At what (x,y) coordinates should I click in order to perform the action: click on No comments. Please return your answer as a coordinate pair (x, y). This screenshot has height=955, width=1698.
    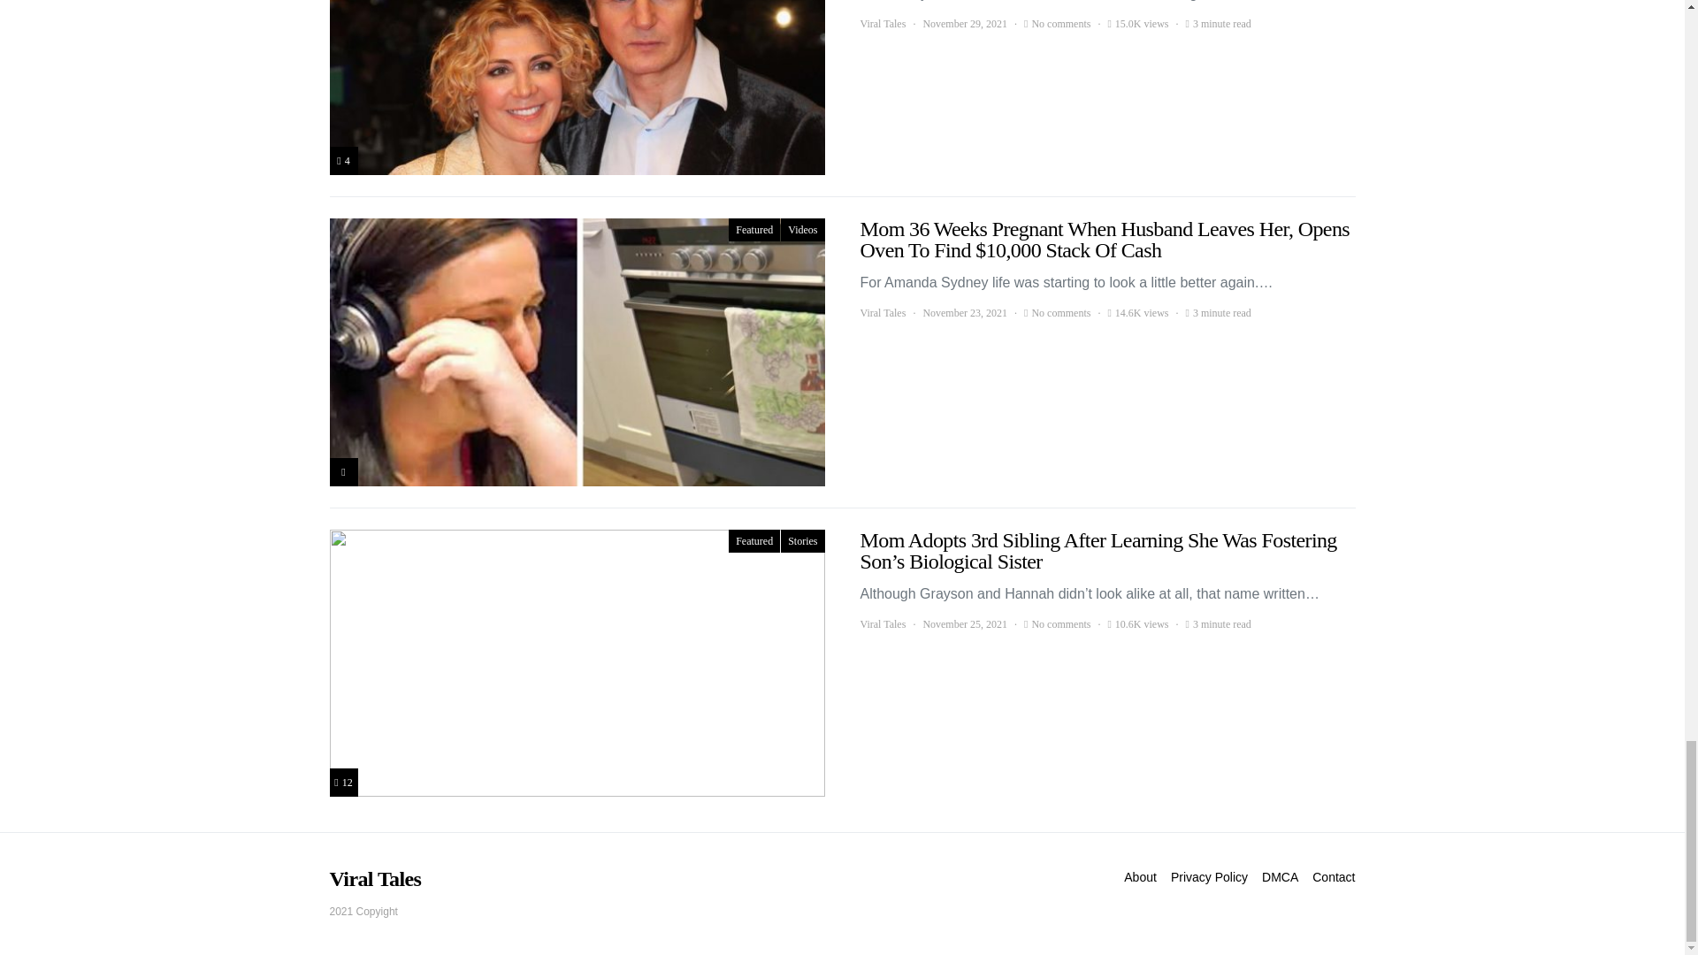
    Looking at the image, I should click on (1059, 23).